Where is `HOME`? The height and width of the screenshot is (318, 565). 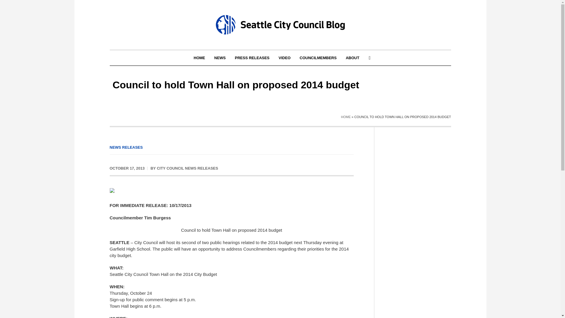
HOME is located at coordinates (346, 117).